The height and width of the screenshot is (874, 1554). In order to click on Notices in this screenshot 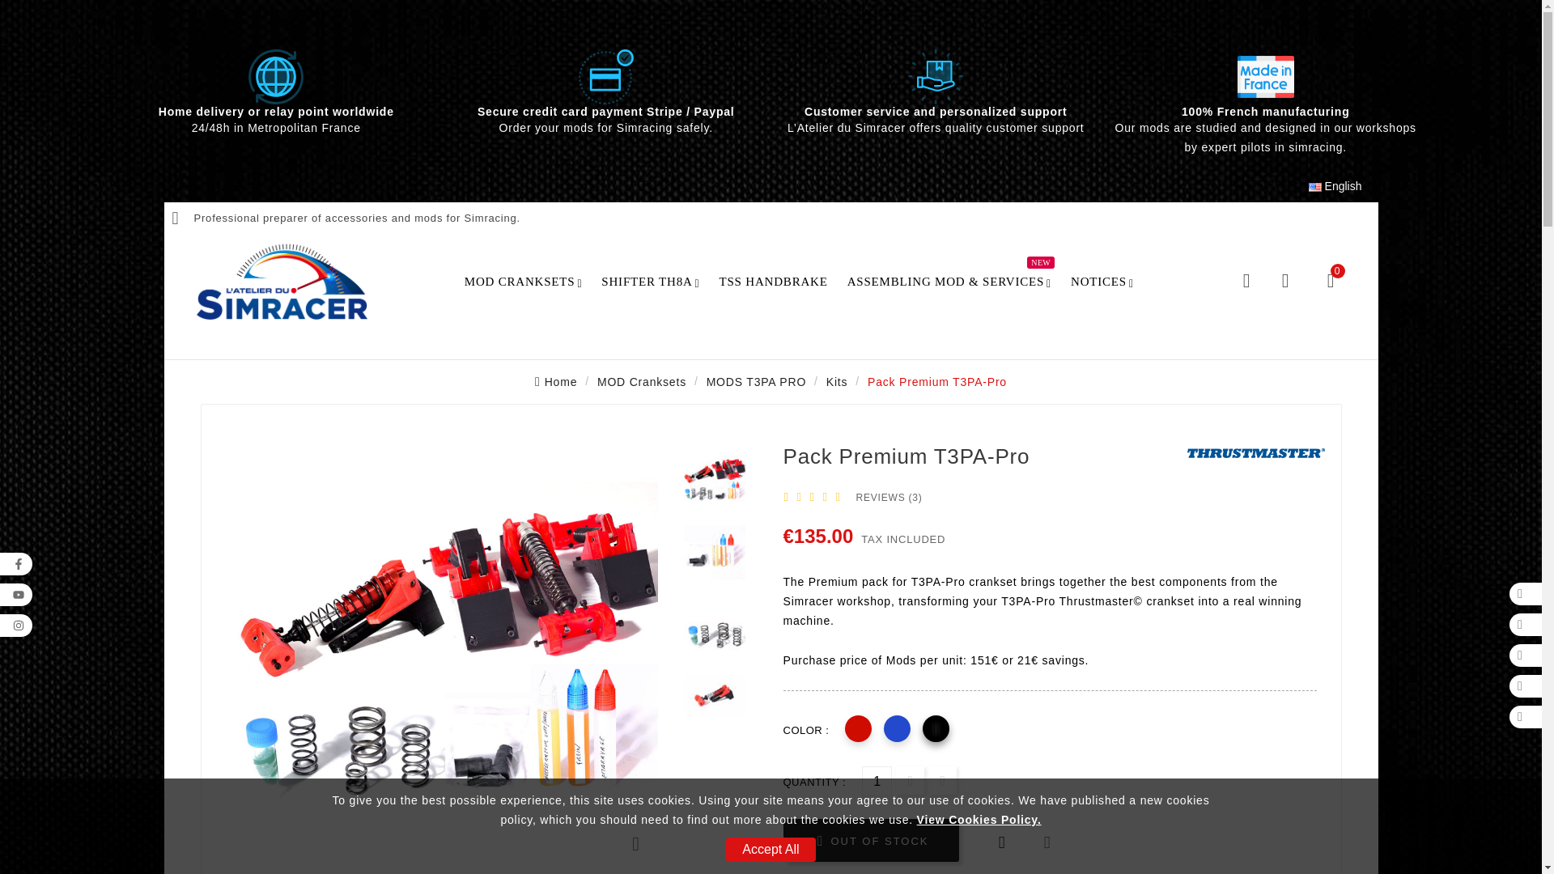, I will do `click(1102, 280)`.